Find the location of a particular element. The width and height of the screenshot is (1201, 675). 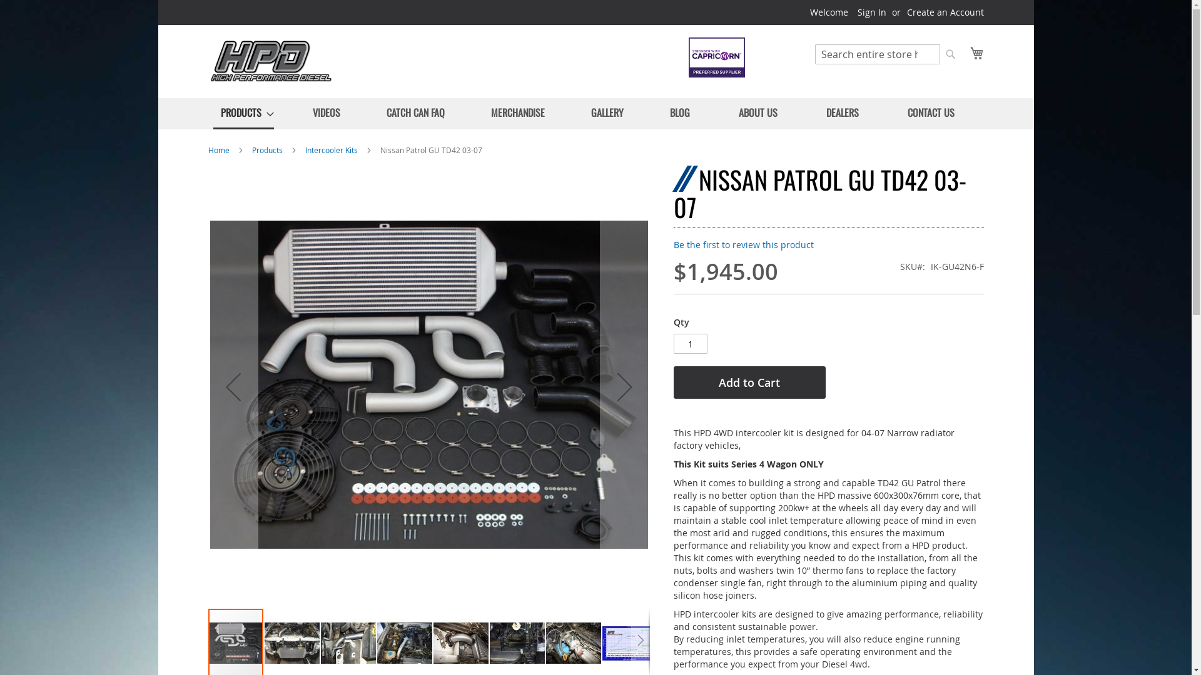

VIDEOS is located at coordinates (327, 112).